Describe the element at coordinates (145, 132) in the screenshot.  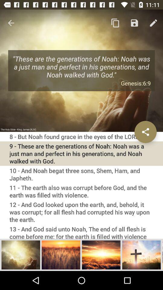
I see `open item on the right` at that location.